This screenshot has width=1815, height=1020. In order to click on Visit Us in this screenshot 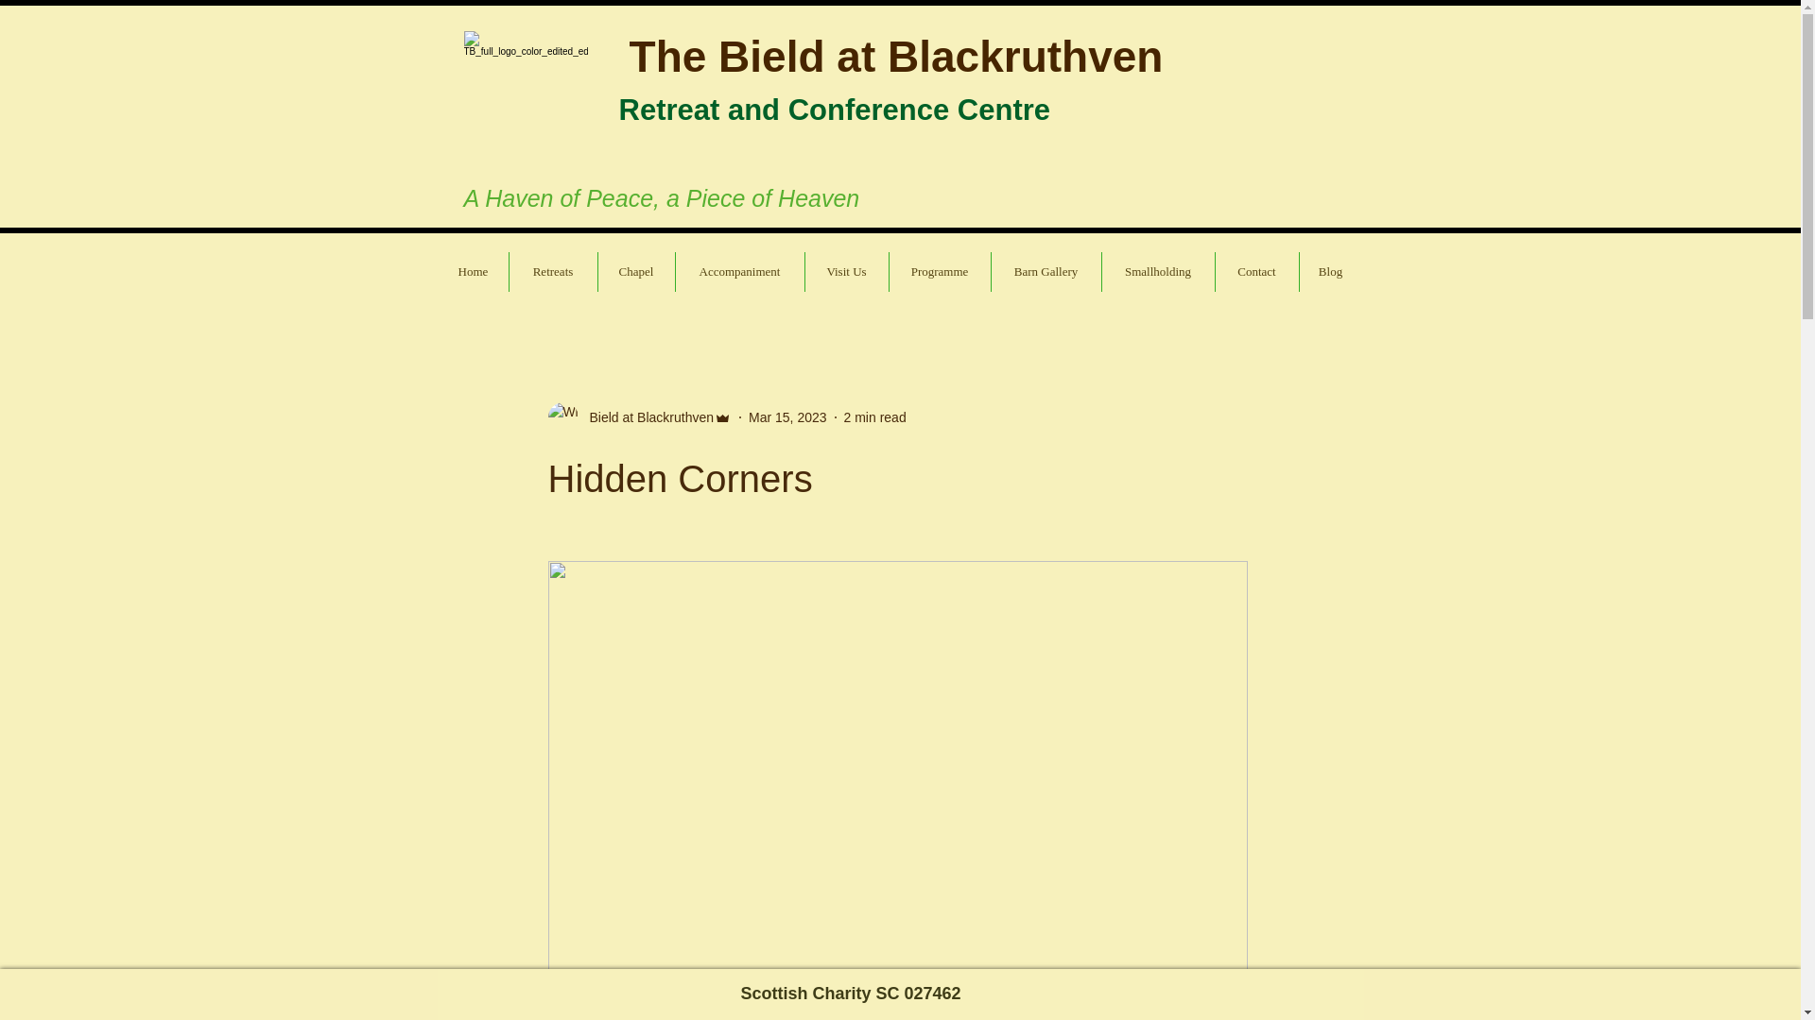, I will do `click(847, 271)`.